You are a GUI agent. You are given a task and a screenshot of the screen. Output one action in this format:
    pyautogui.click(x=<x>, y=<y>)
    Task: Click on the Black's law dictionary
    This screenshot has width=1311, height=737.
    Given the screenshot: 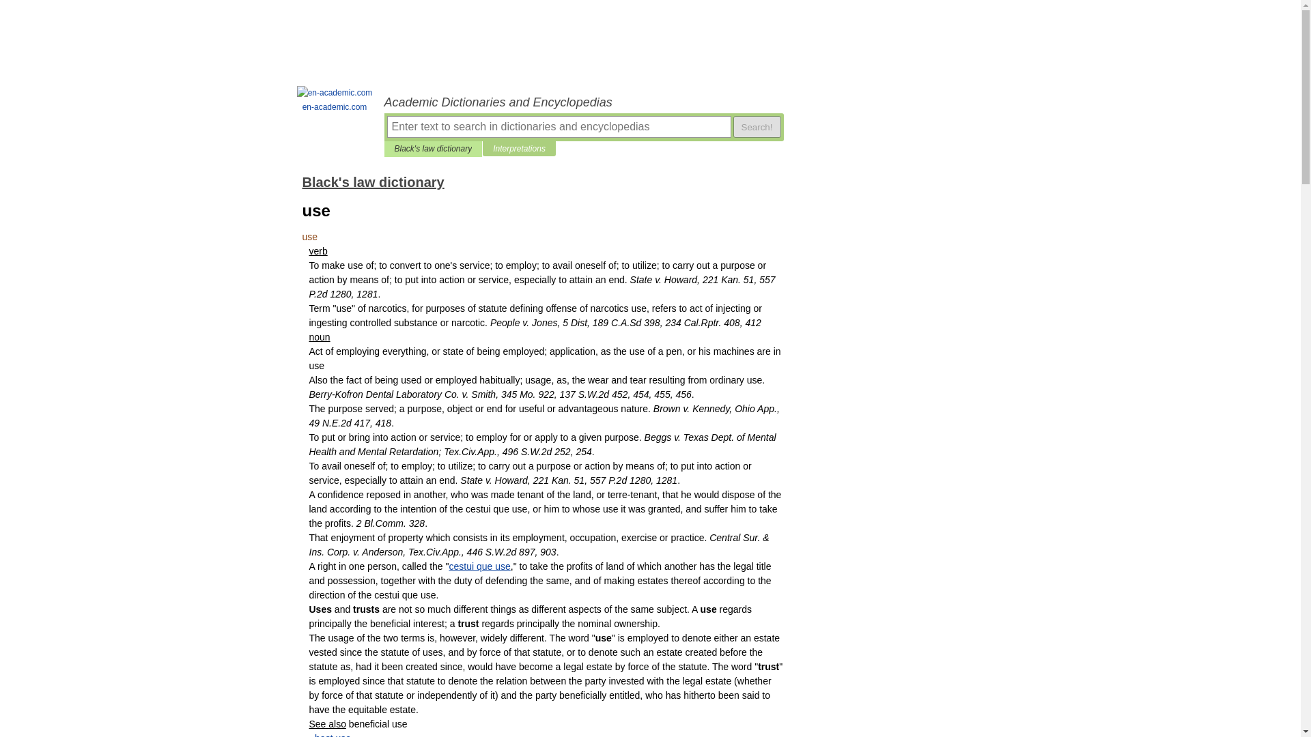 What is the action you would take?
    pyautogui.click(x=373, y=182)
    